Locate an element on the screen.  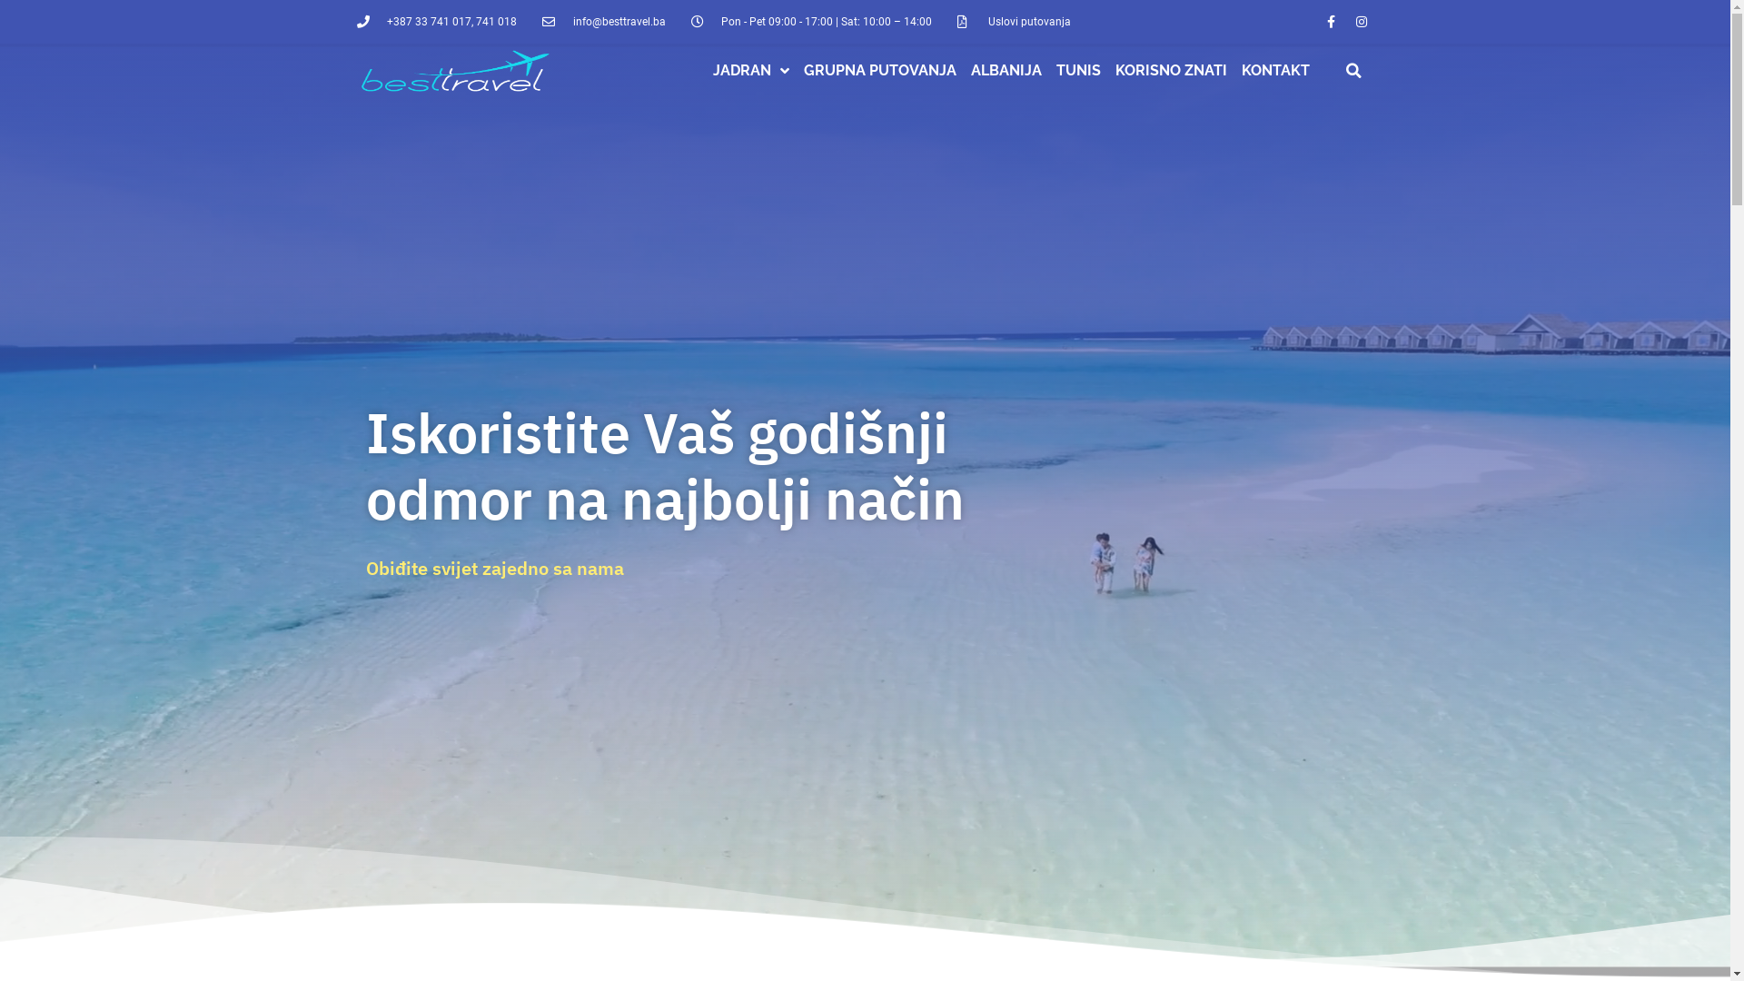
KORISNO ZNATI is located at coordinates (1172, 71).